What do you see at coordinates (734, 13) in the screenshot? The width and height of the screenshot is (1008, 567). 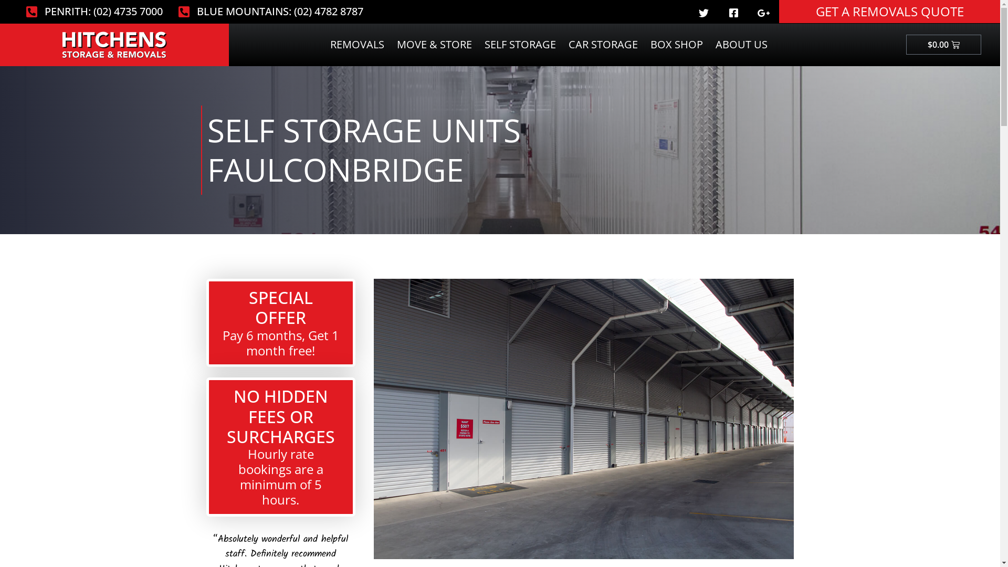 I see `Facebook-square` at bounding box center [734, 13].